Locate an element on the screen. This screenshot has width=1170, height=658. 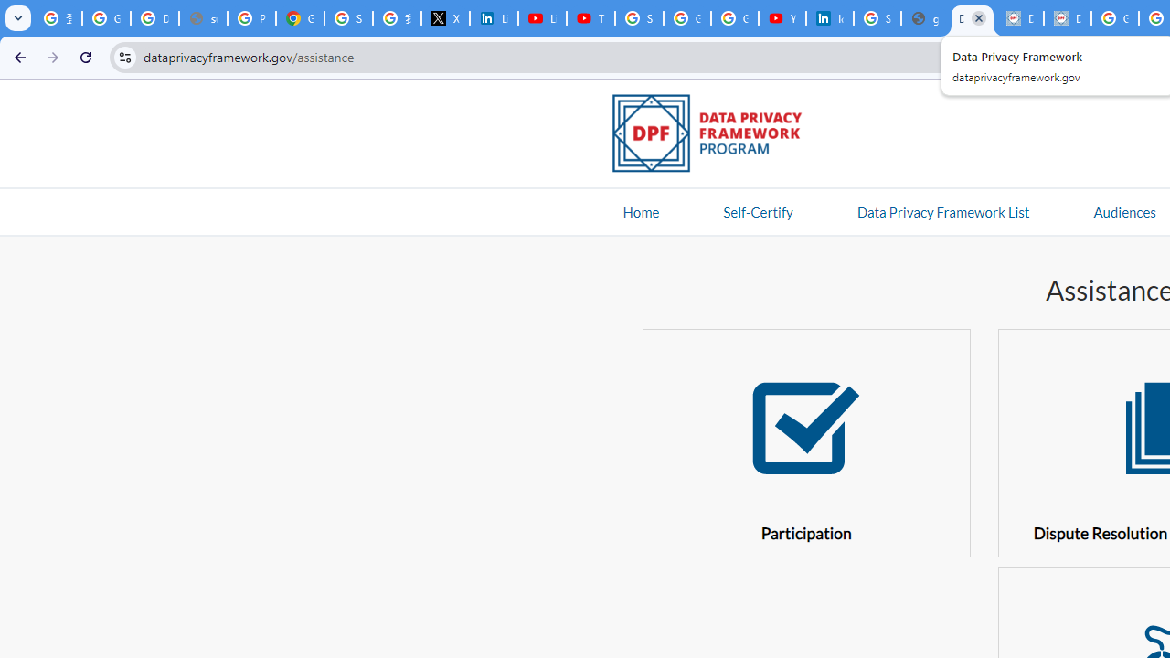
LinkedIn Privacy Policy is located at coordinates (494, 18).